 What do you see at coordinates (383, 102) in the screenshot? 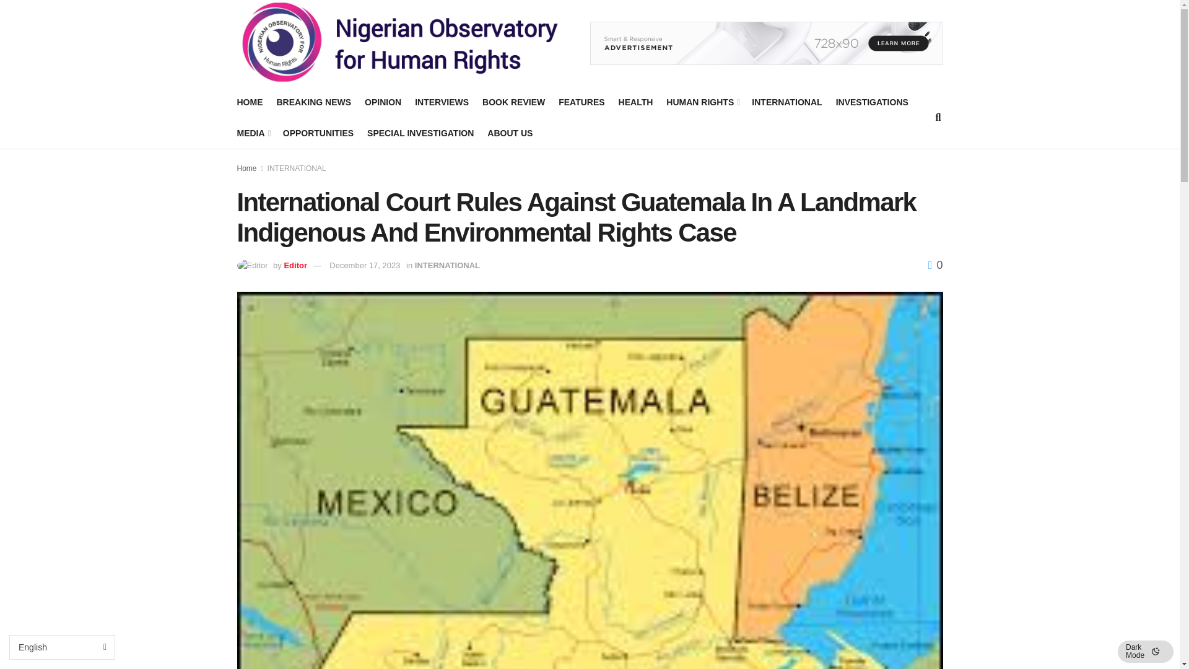
I see `OPINION` at bounding box center [383, 102].